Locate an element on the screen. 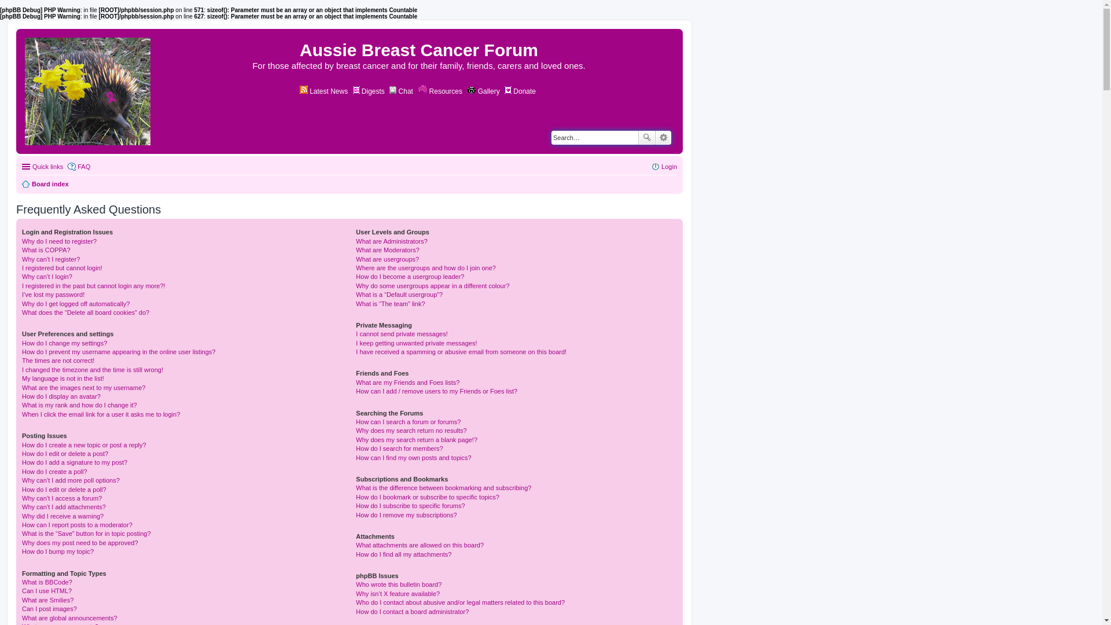  FAQ is located at coordinates (79, 167).